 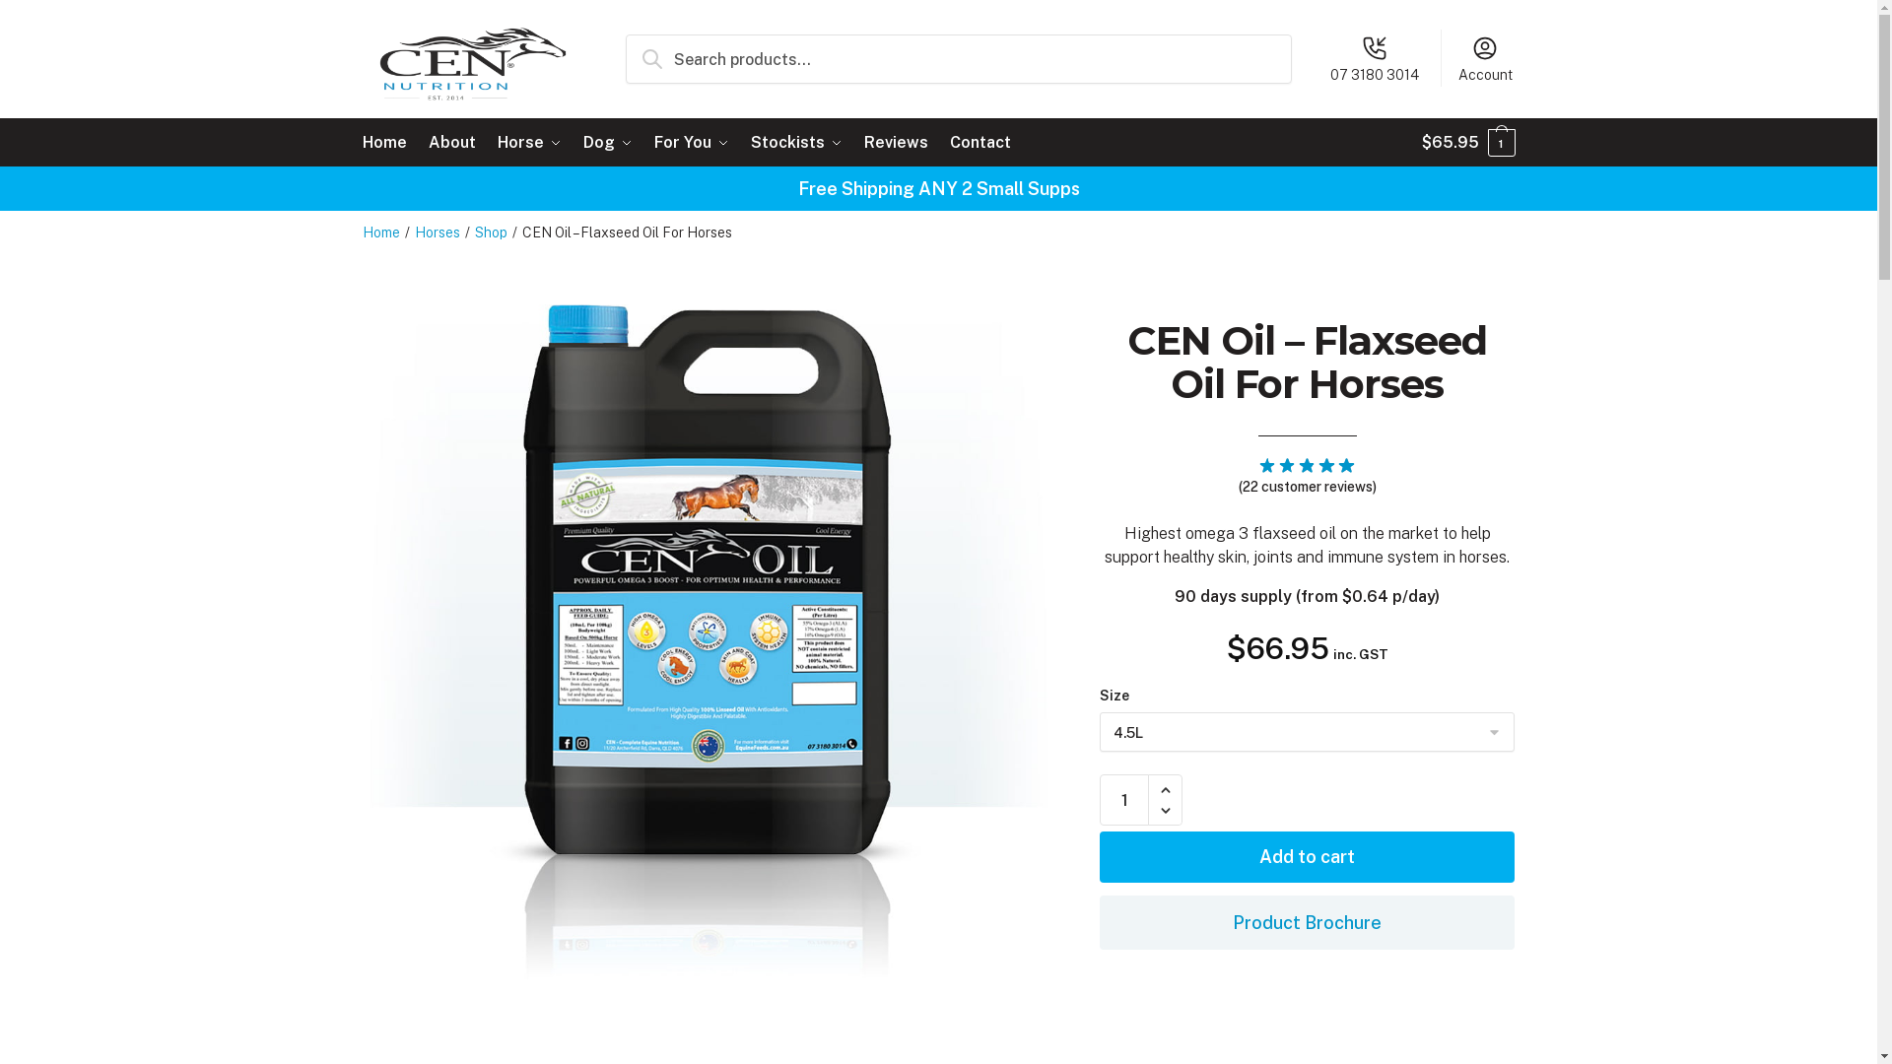 What do you see at coordinates (389, 143) in the screenshot?
I see `Home` at bounding box center [389, 143].